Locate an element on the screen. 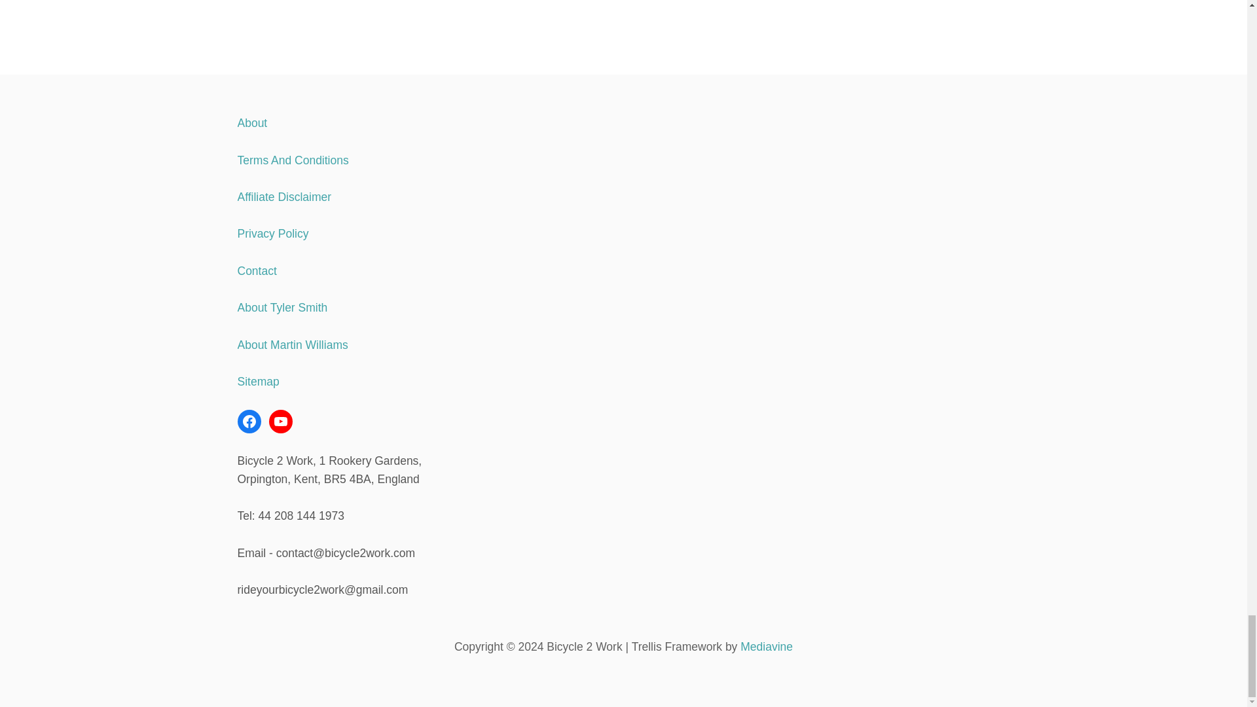 The image size is (1257, 707). Sitemap is located at coordinates (258, 381).